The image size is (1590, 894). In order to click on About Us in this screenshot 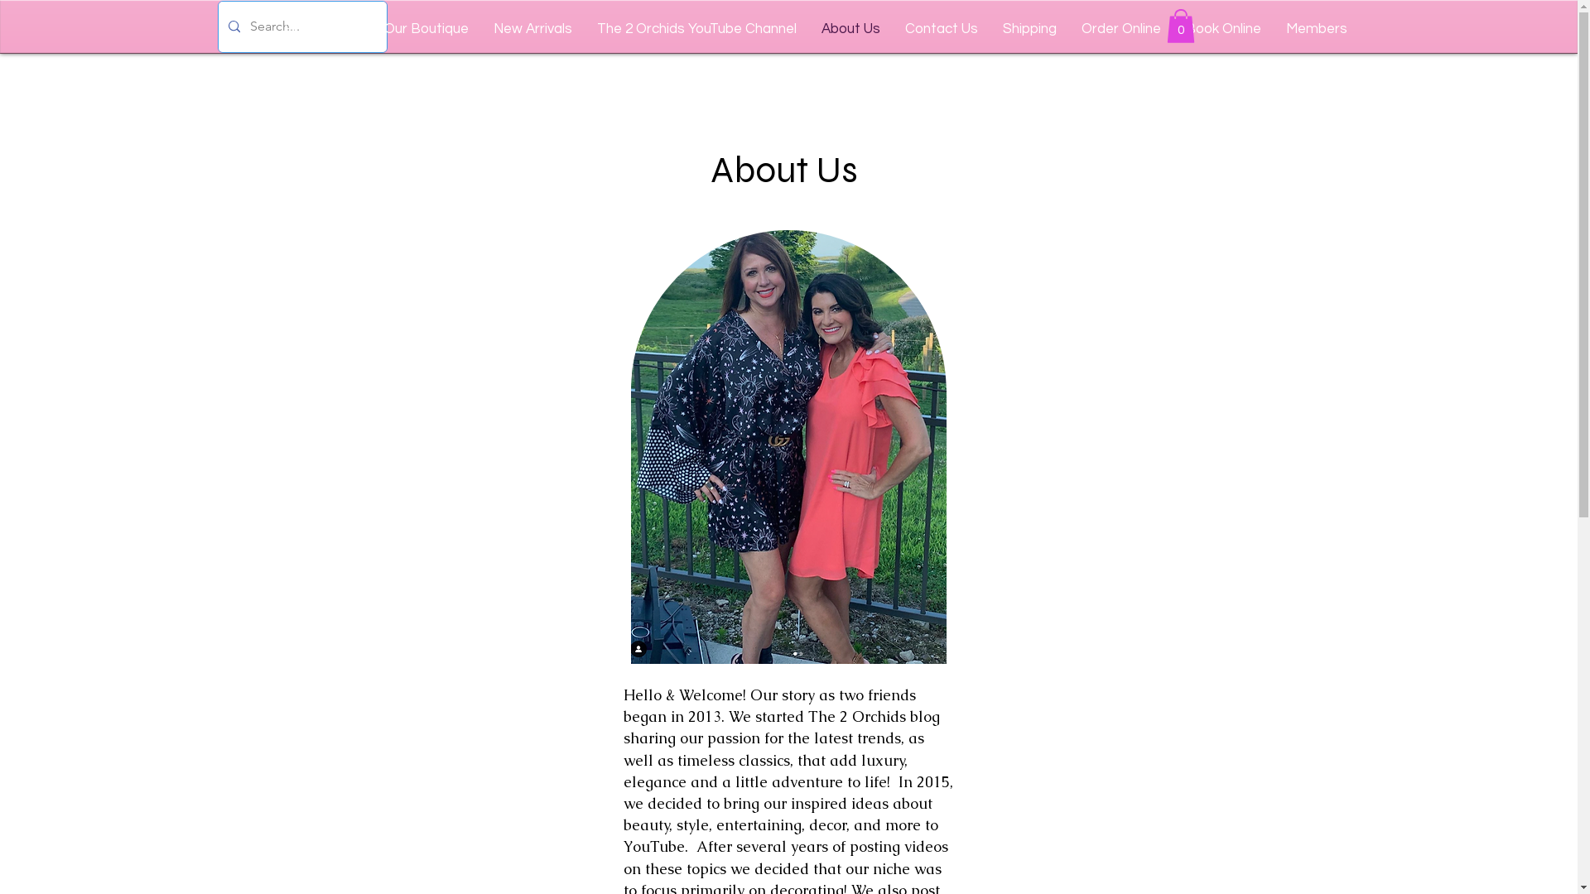, I will do `click(851, 30)`.